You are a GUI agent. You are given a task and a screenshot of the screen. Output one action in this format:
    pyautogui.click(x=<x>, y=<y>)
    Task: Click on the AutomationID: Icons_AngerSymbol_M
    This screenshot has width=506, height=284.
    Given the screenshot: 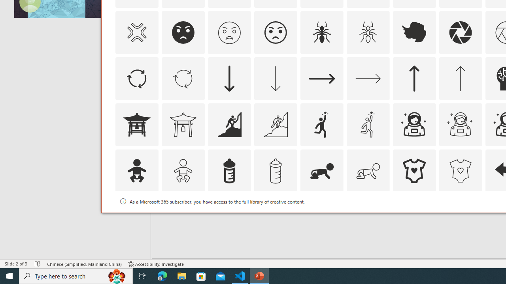 What is the action you would take?
    pyautogui.click(x=136, y=32)
    